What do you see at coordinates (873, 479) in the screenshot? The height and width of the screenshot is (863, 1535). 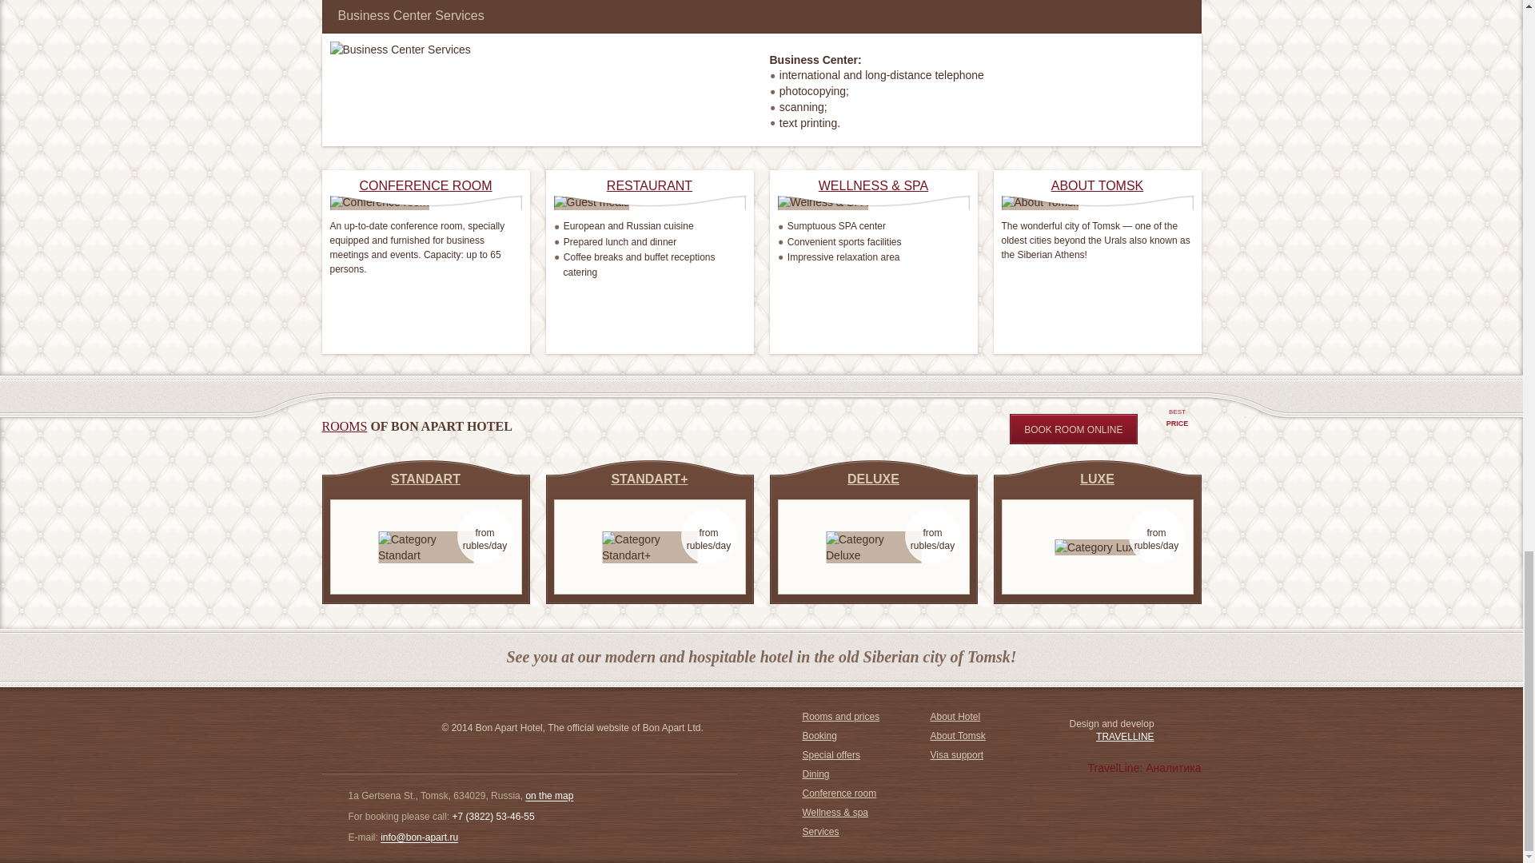 I see `DELUXE` at bounding box center [873, 479].